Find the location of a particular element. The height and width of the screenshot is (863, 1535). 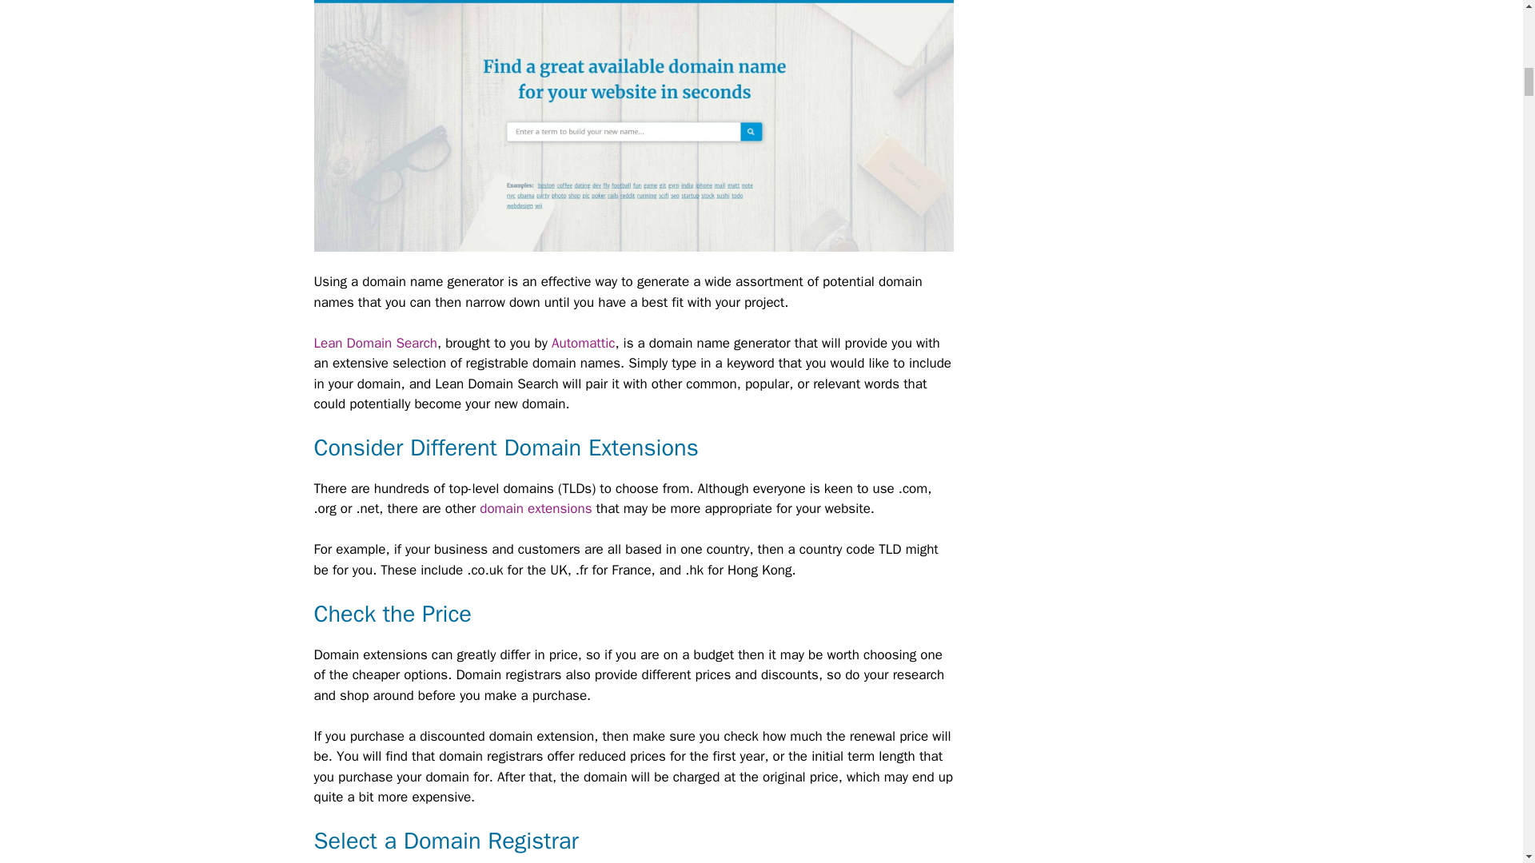

Lean Domain Search is located at coordinates (374, 343).